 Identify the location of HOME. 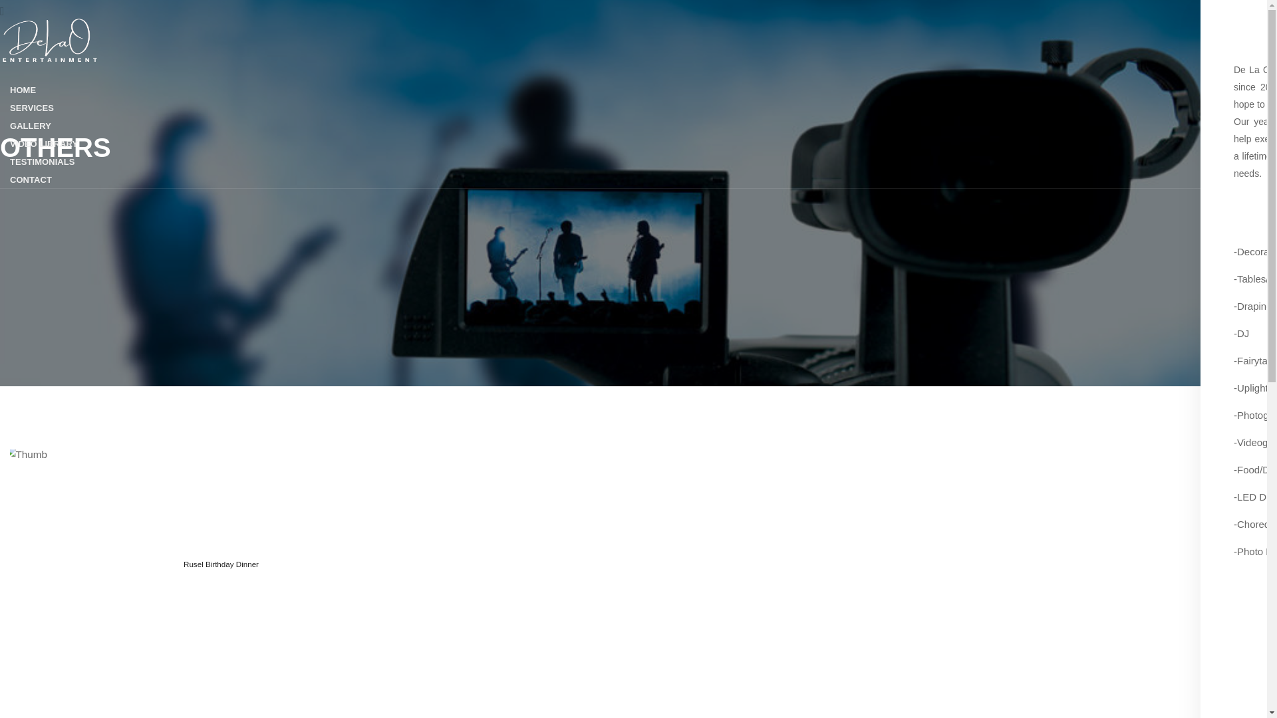
(23, 90).